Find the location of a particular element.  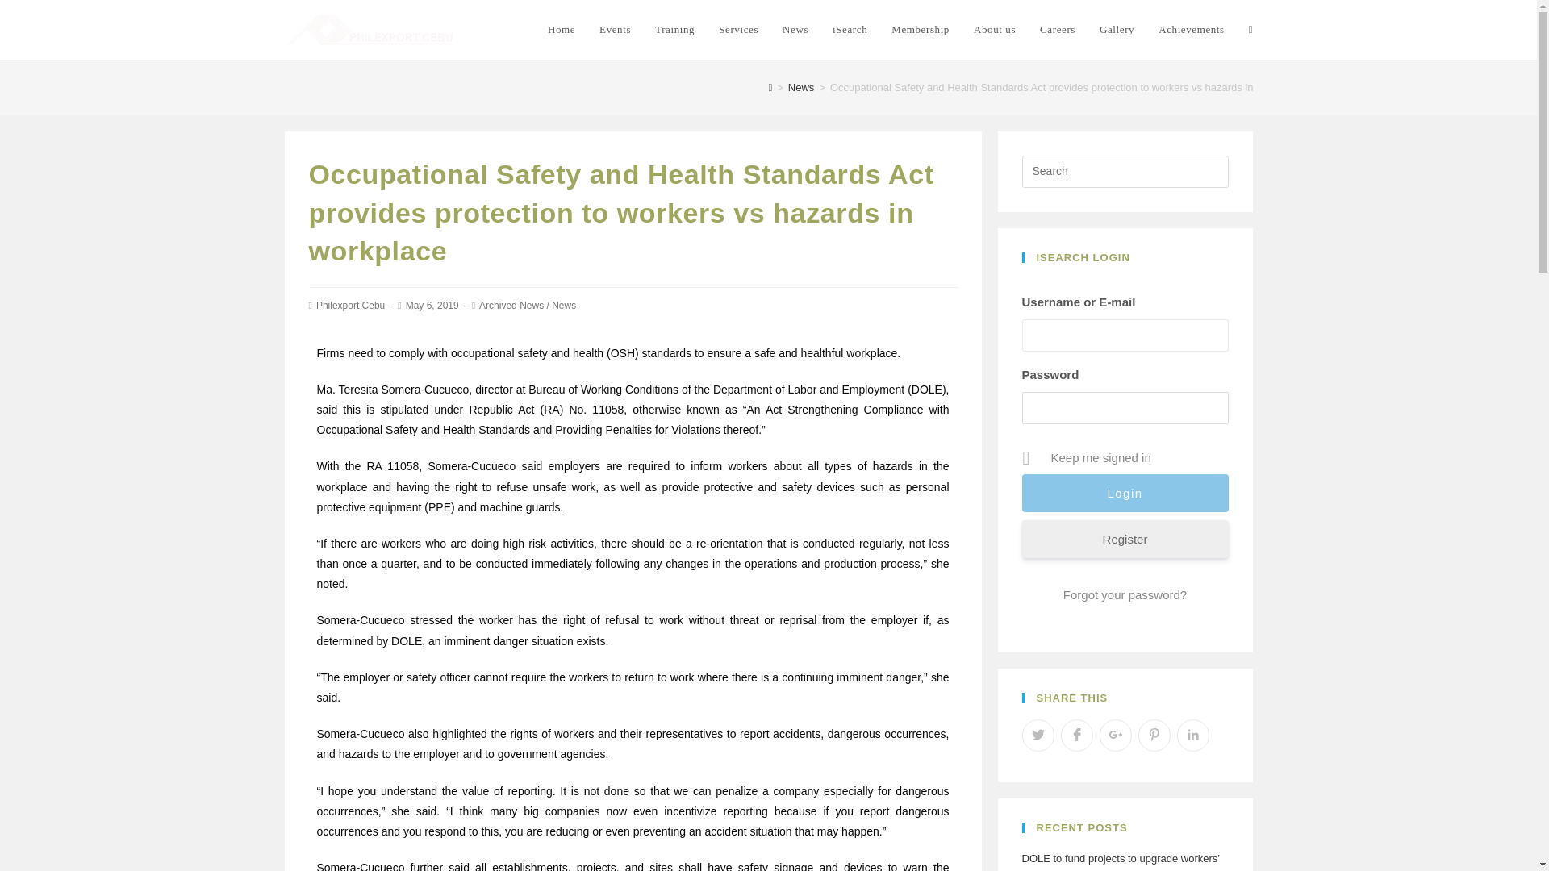

Share on Facebook is located at coordinates (1075, 736).